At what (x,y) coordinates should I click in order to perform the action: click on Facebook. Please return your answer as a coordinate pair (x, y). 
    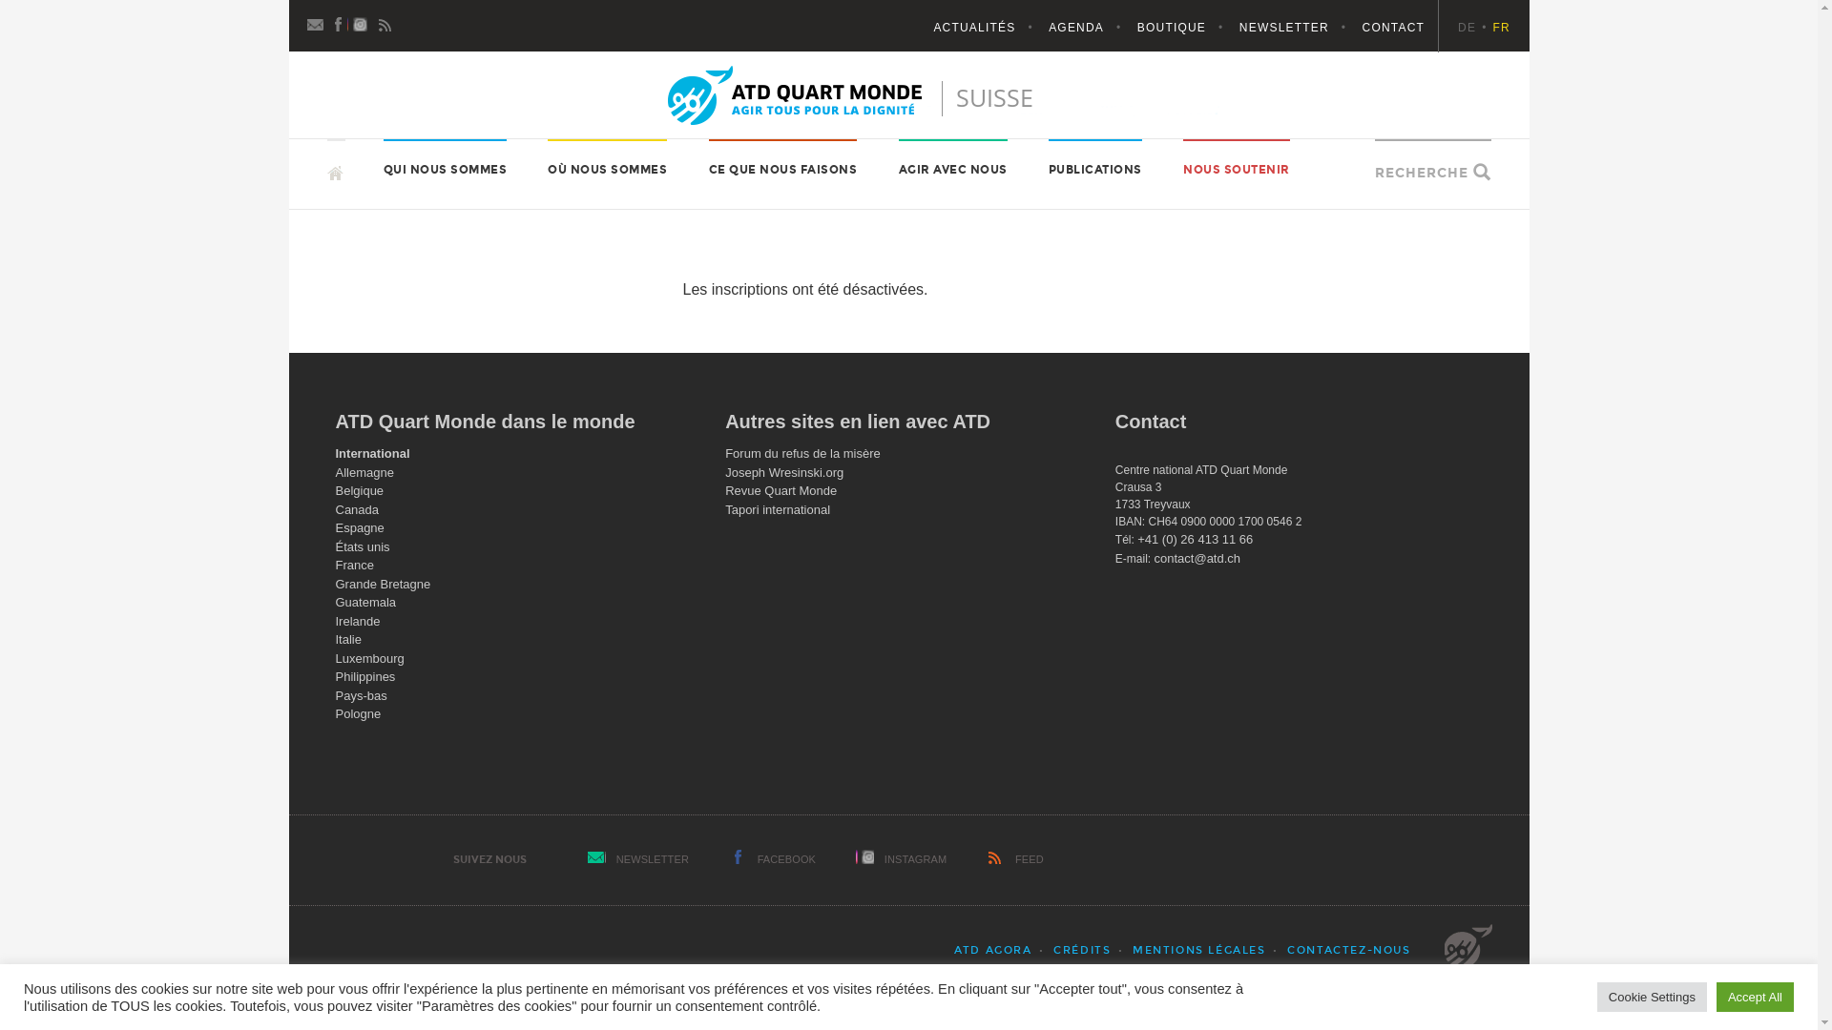
    Looking at the image, I should click on (340, 23).